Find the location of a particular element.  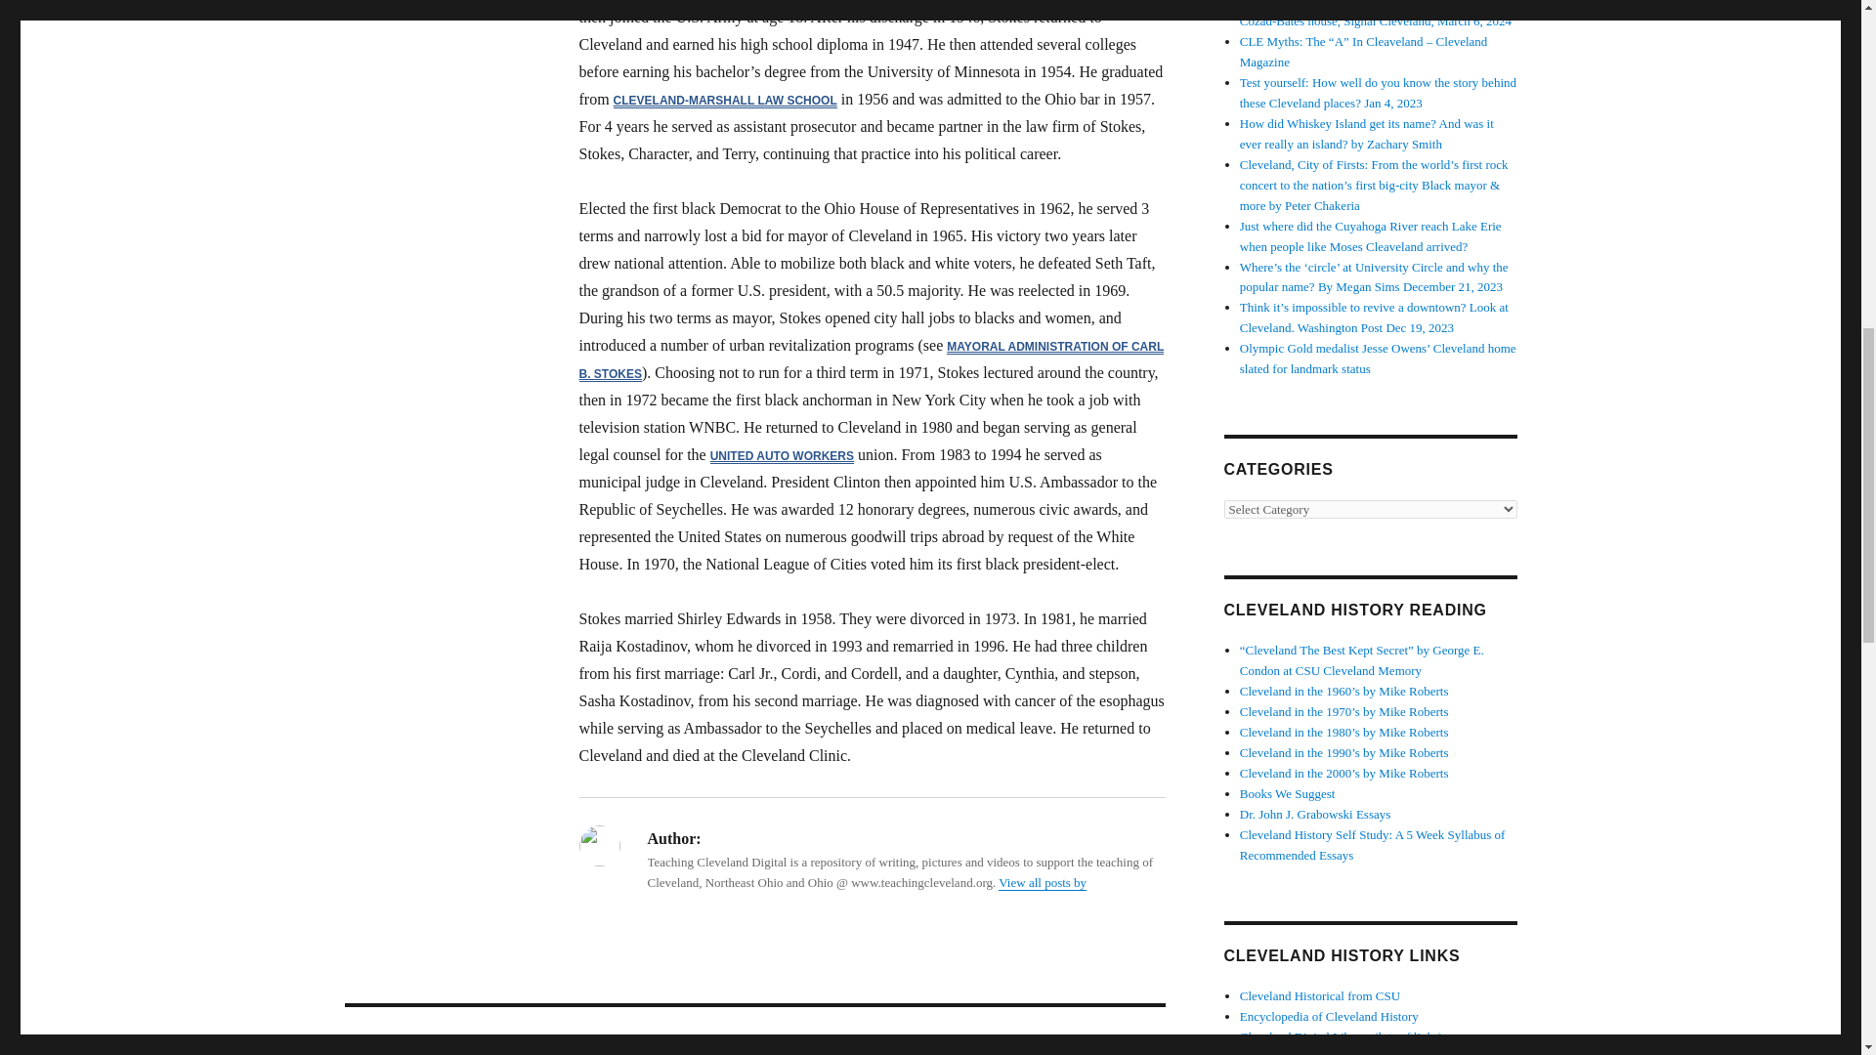

MAYORAL ADMINISTRATION OF CARL B. STOKES is located at coordinates (870, 359).